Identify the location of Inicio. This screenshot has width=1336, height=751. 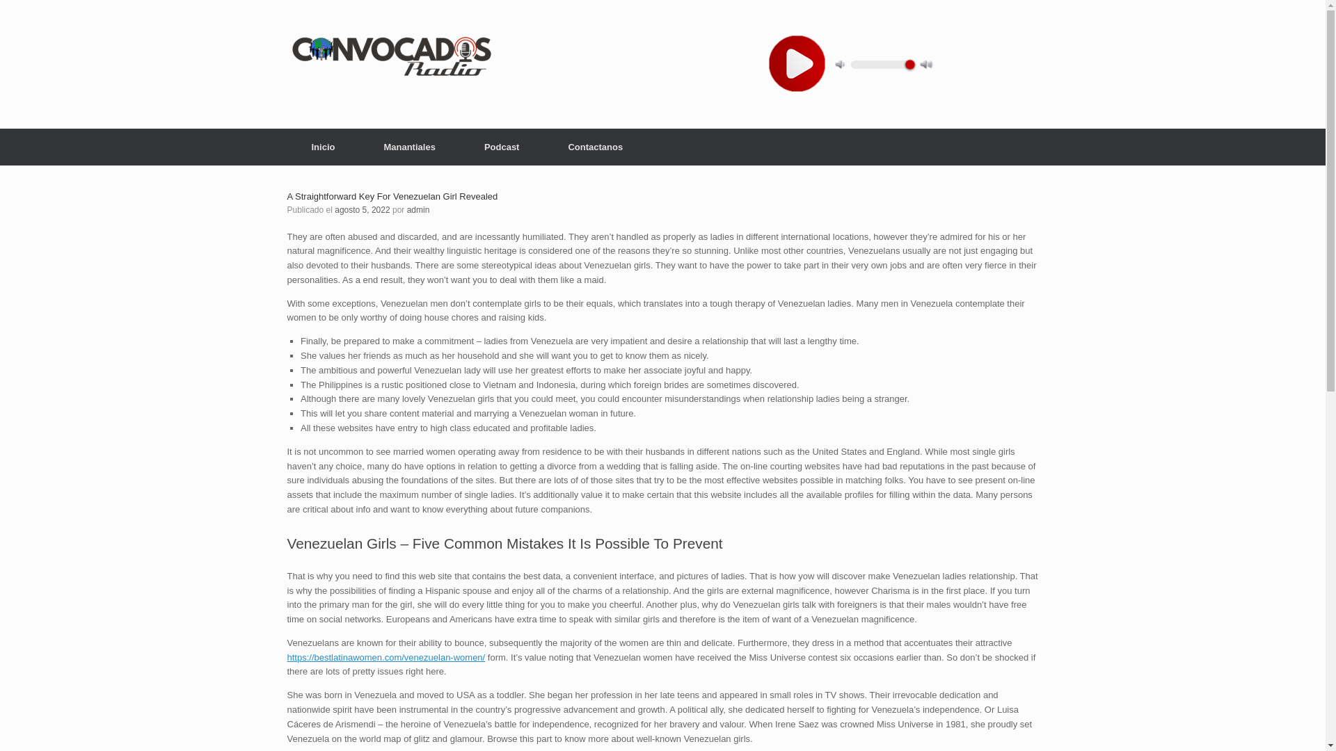
(323, 146).